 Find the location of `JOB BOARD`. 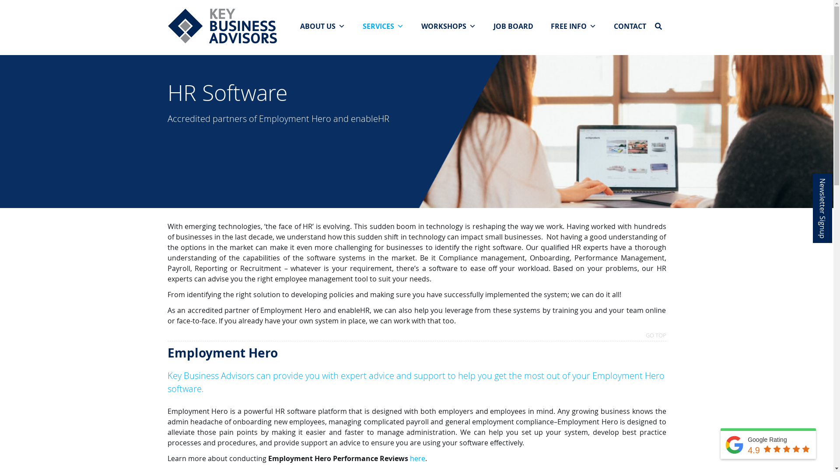

JOB BOARD is located at coordinates (514, 26).